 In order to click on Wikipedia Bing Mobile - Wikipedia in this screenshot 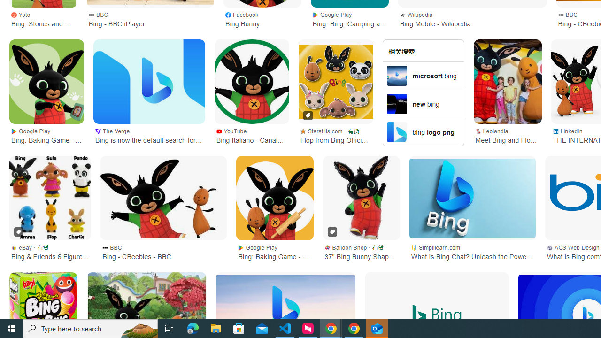, I will do `click(472, 19)`.